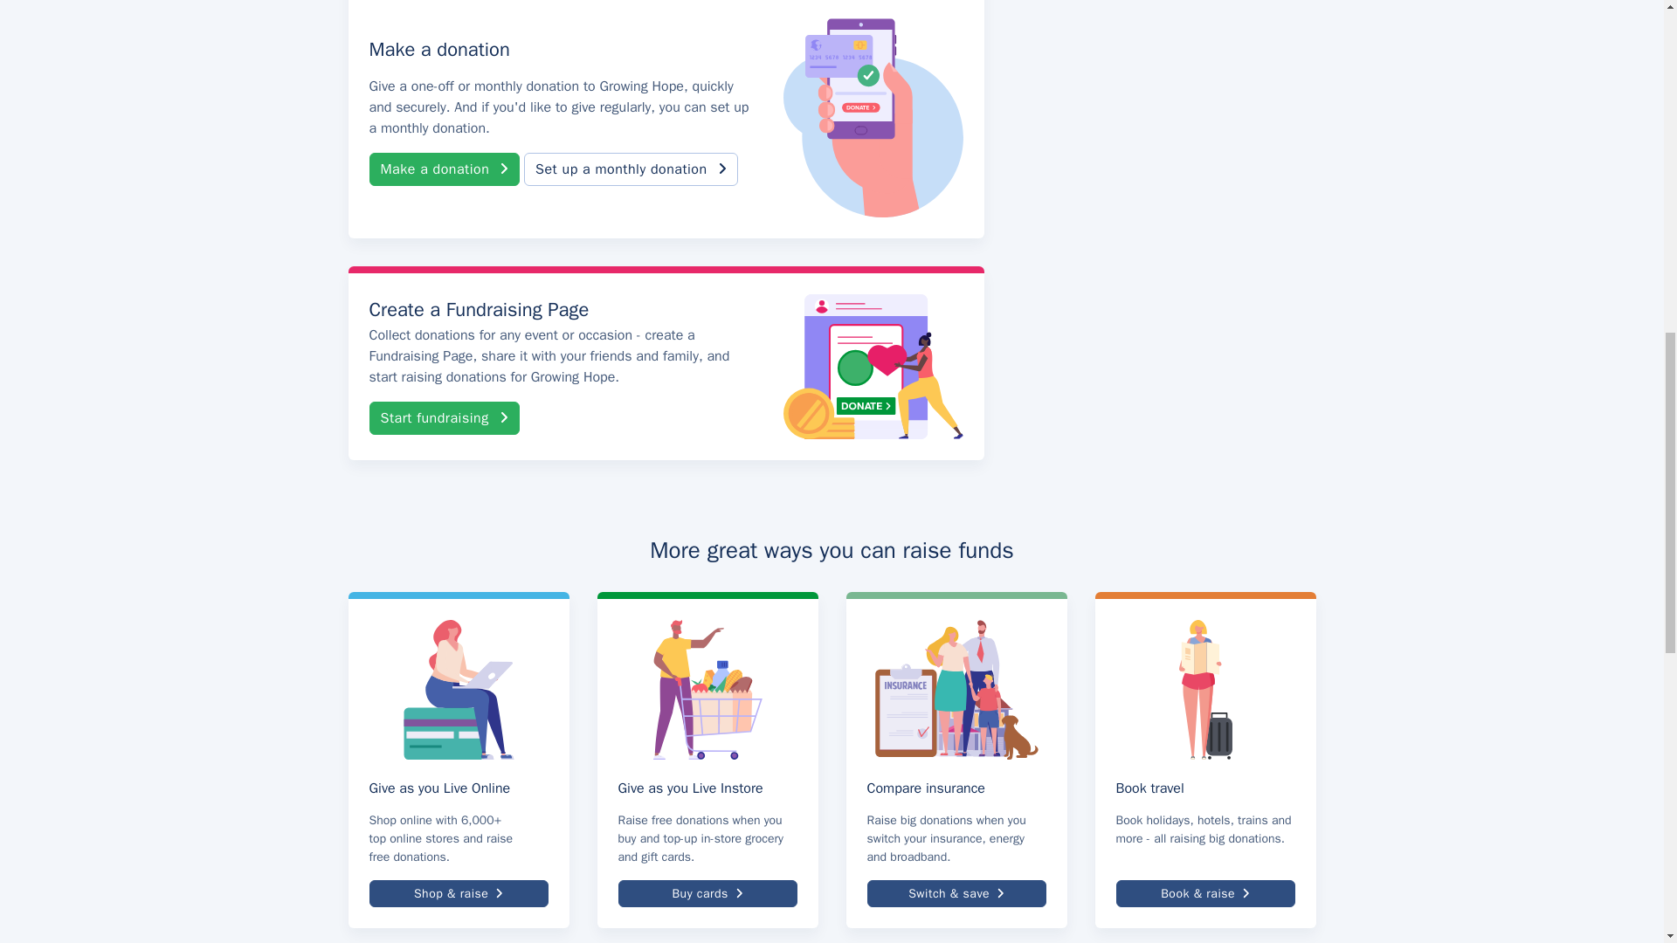  I want to click on Start fundraising, so click(444, 417).